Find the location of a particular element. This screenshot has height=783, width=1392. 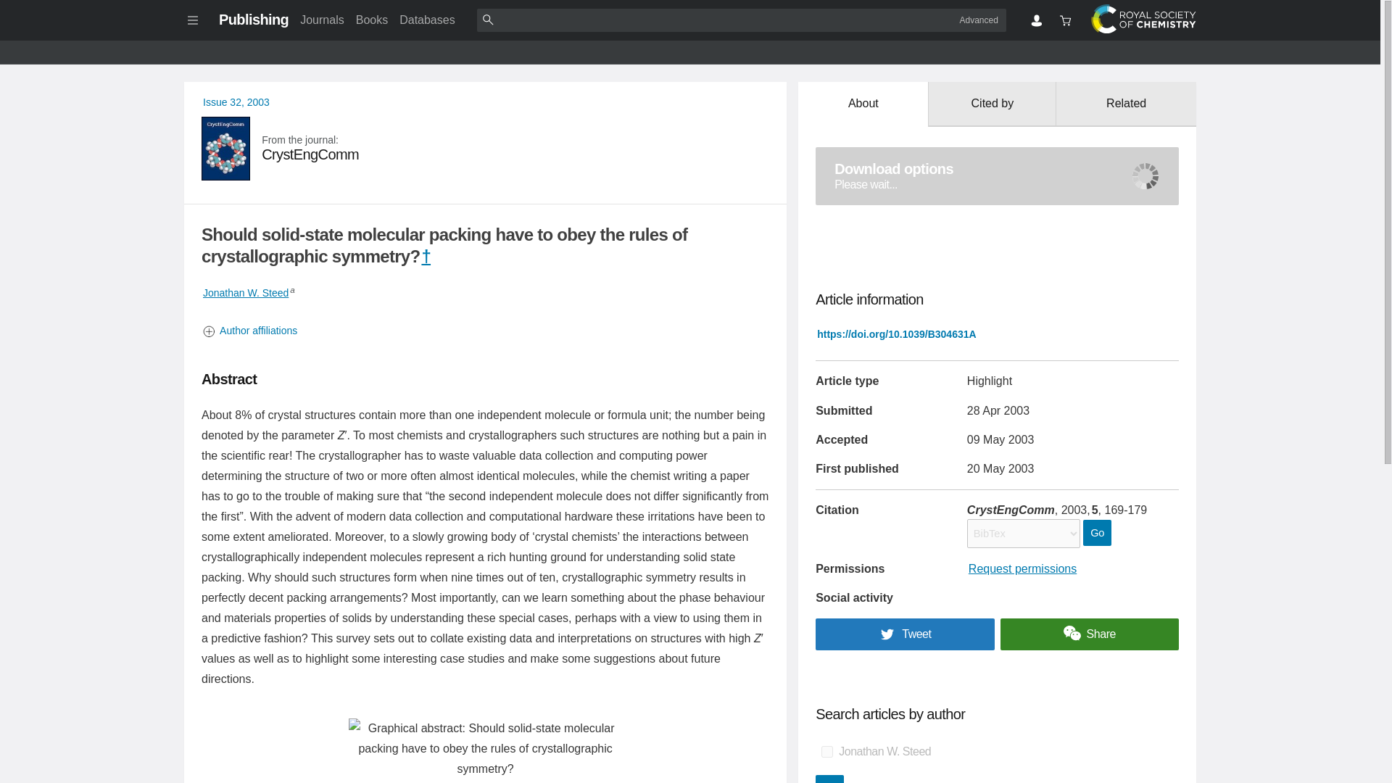

Link to landing page via DOI is located at coordinates (896, 333).